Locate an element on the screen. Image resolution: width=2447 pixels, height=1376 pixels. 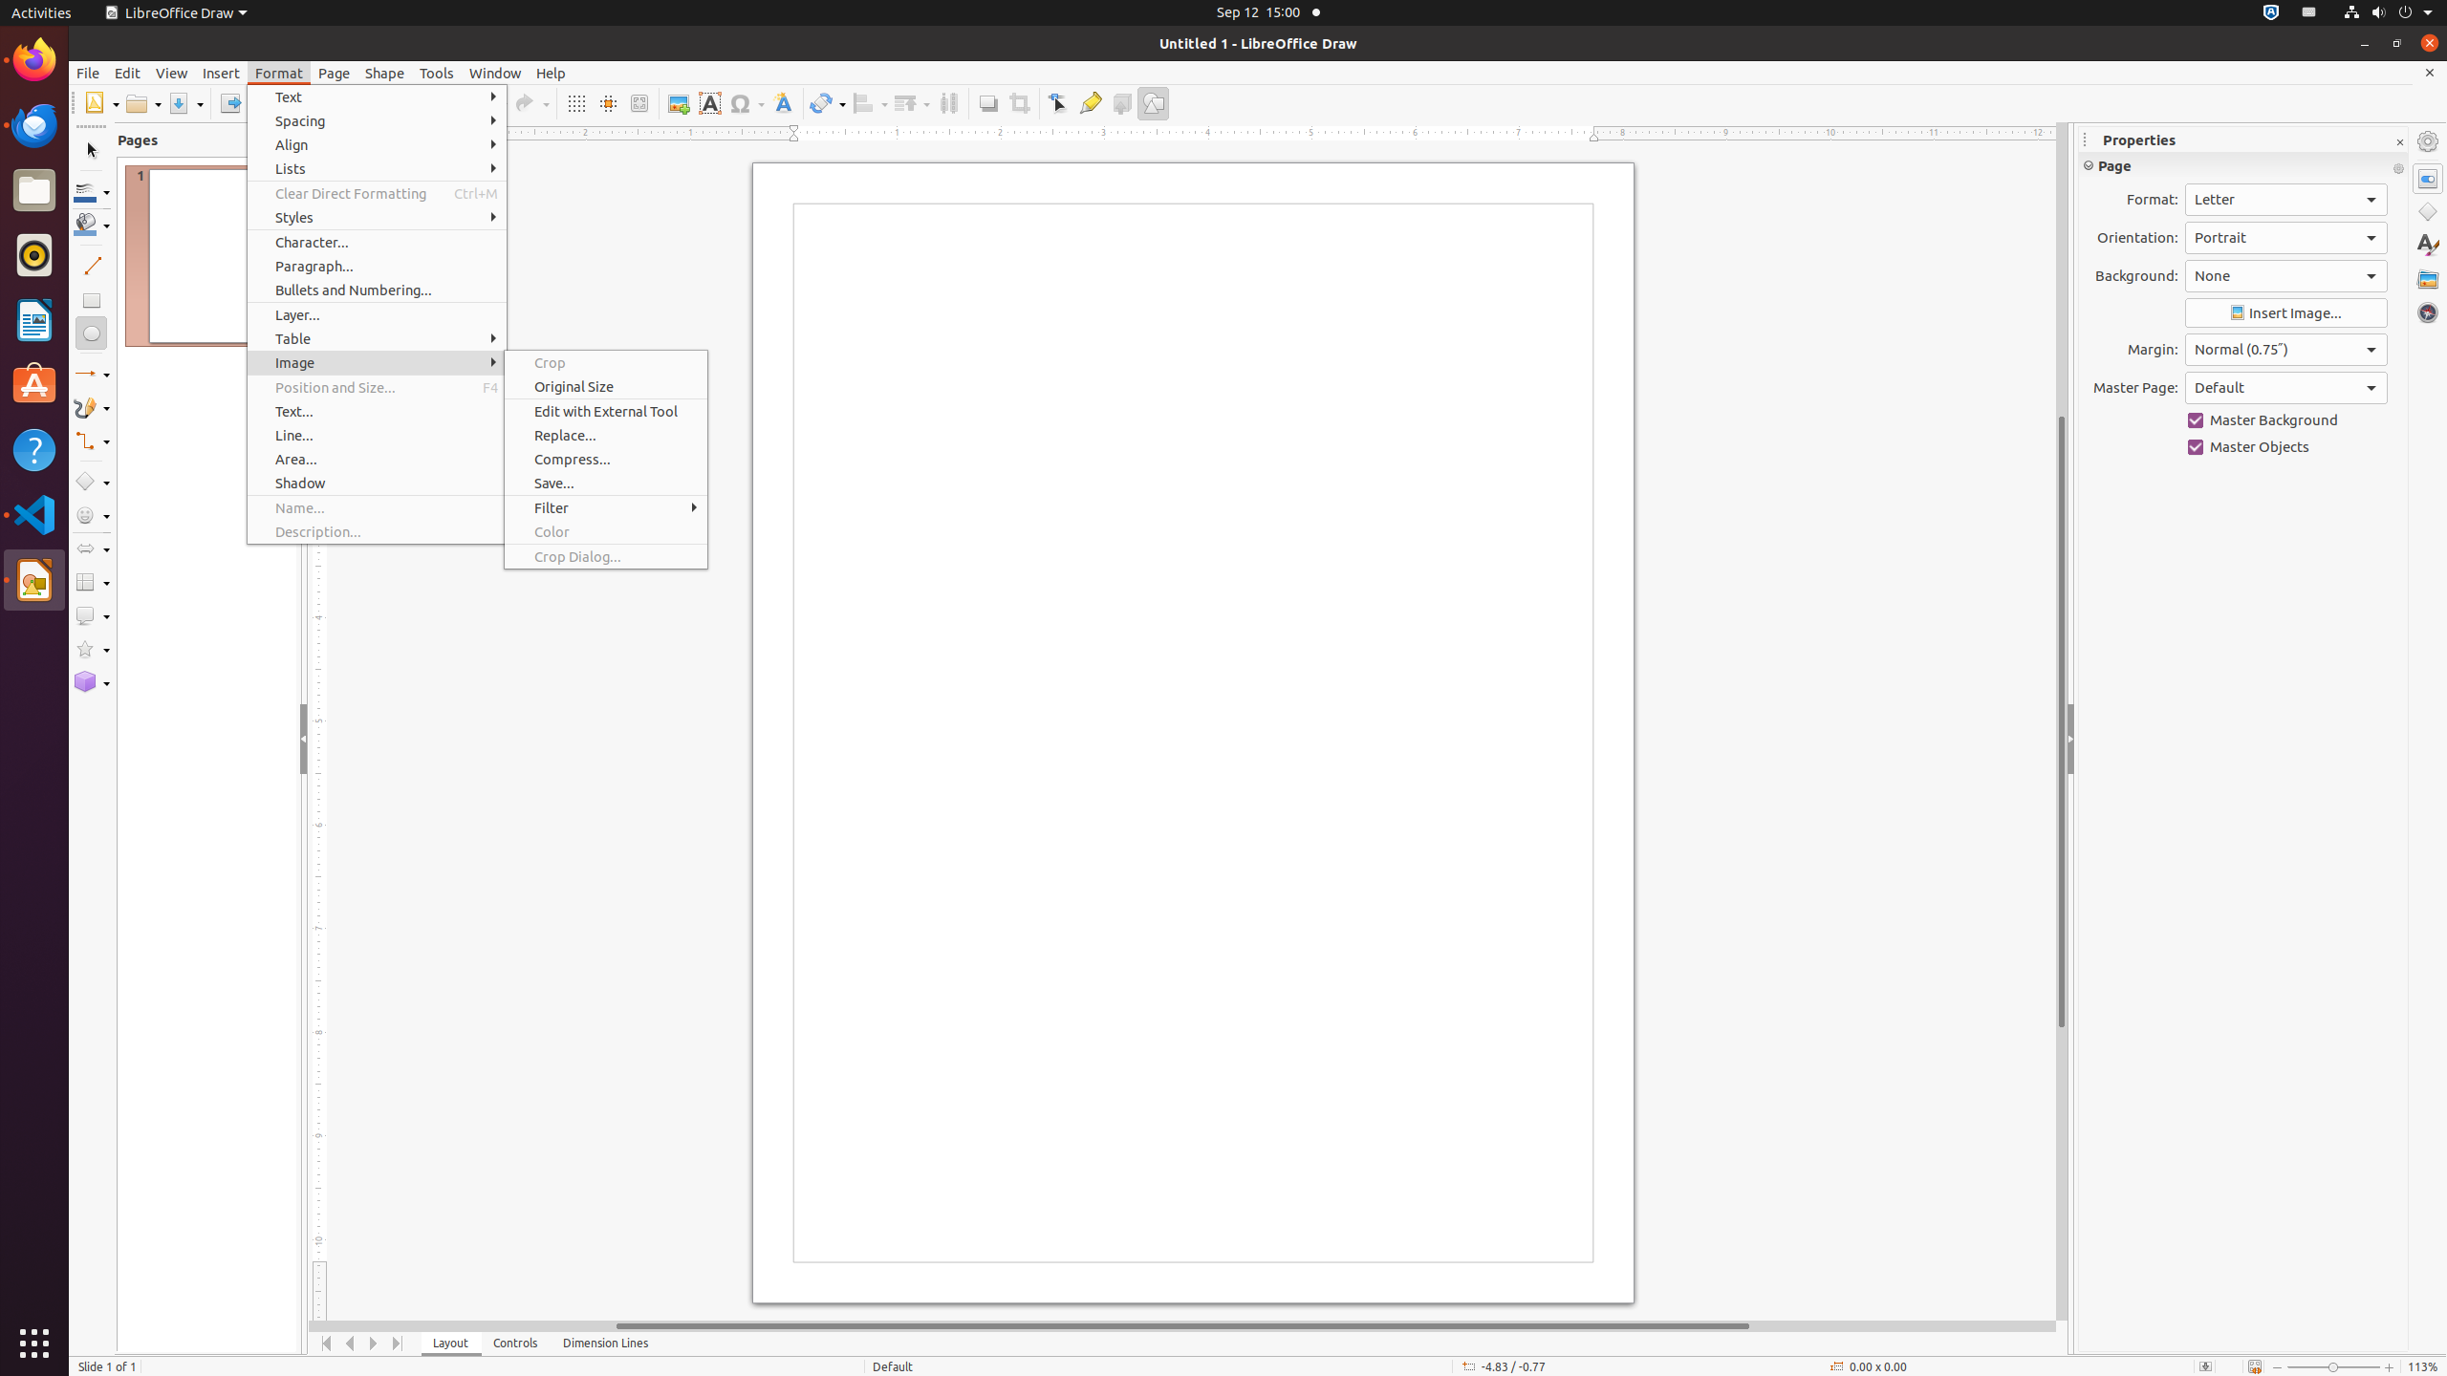
View is located at coordinates (172, 73).